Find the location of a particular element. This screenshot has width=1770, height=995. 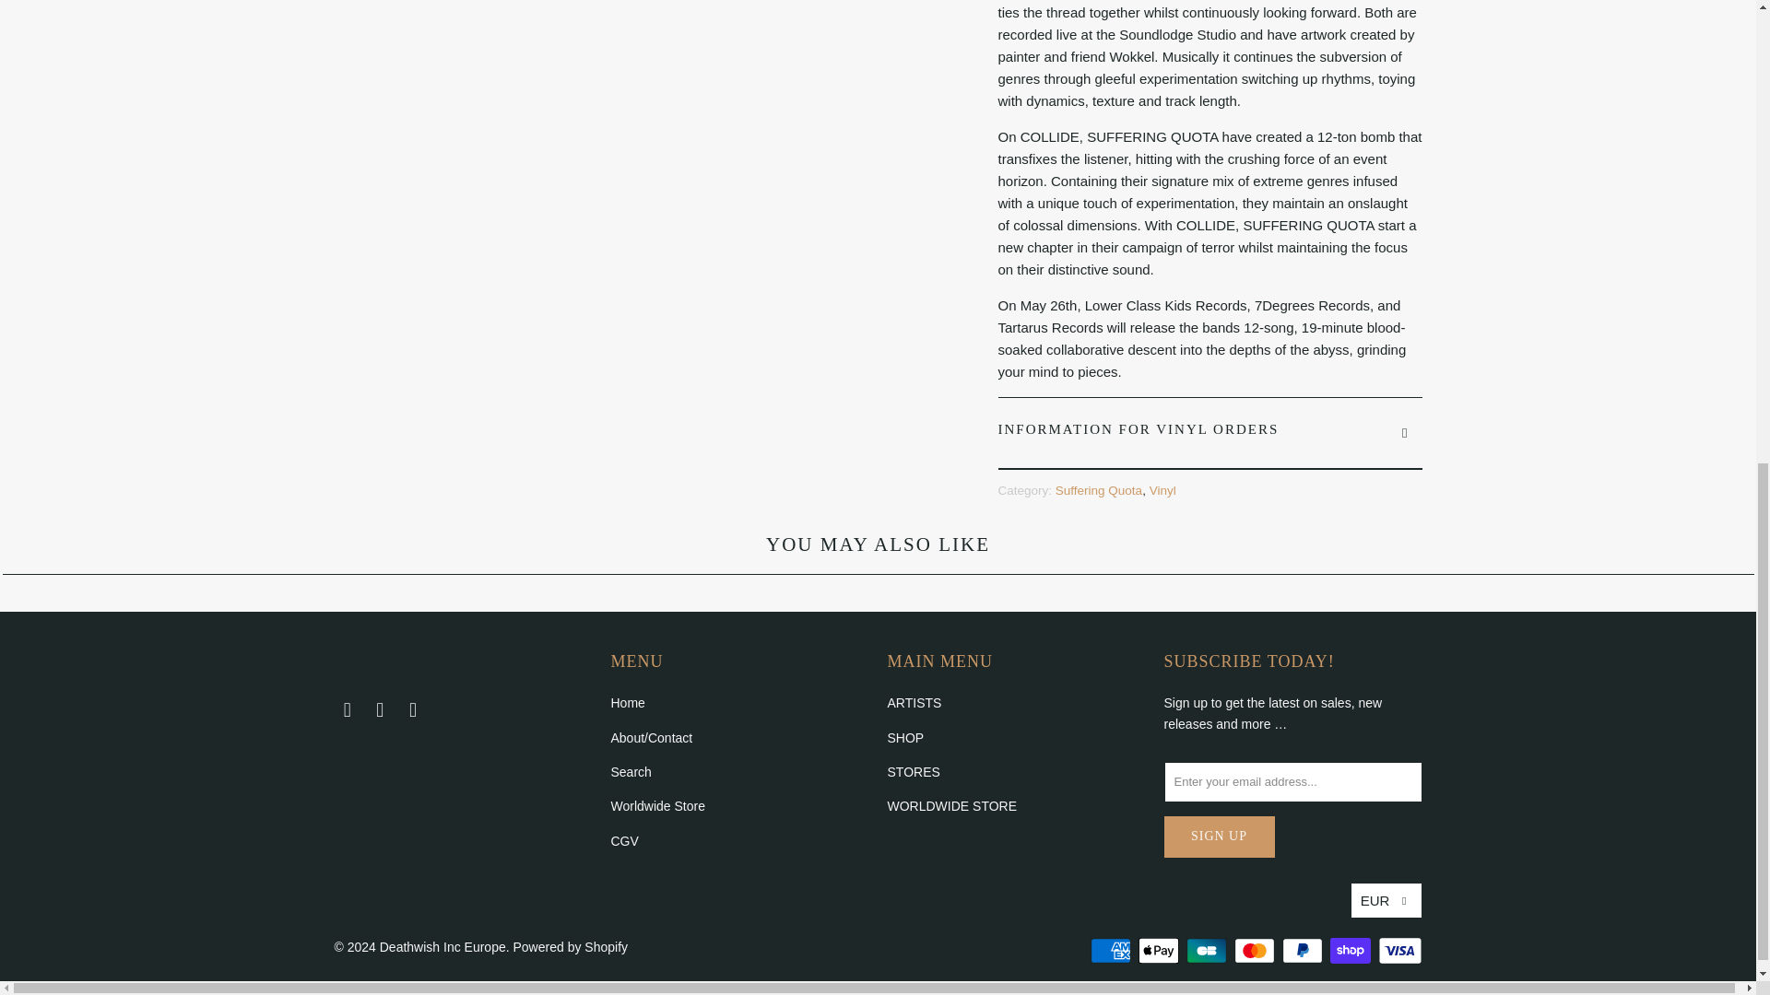

American Express is located at coordinates (1112, 951).